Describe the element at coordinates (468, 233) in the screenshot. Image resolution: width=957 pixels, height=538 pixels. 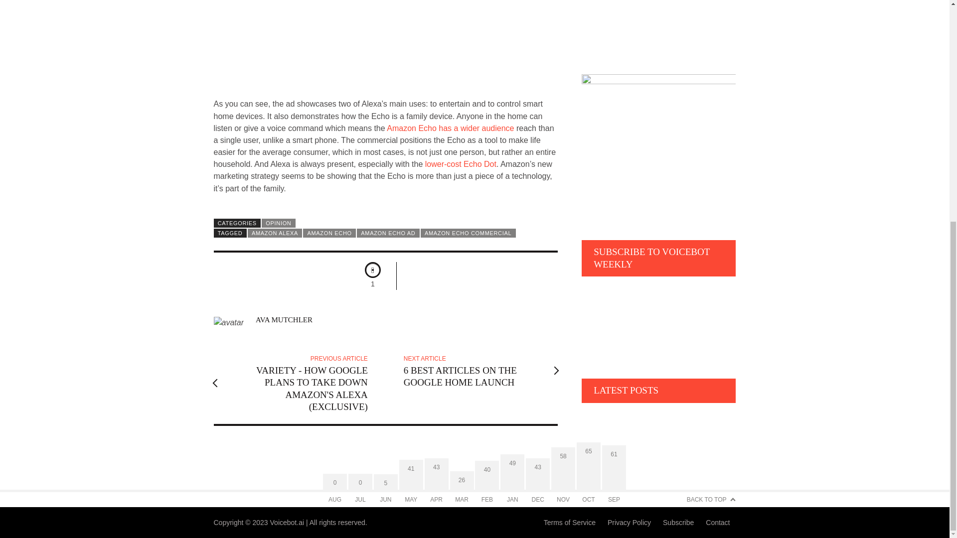
I see `View all posts tagged amazon echo commercial` at that location.